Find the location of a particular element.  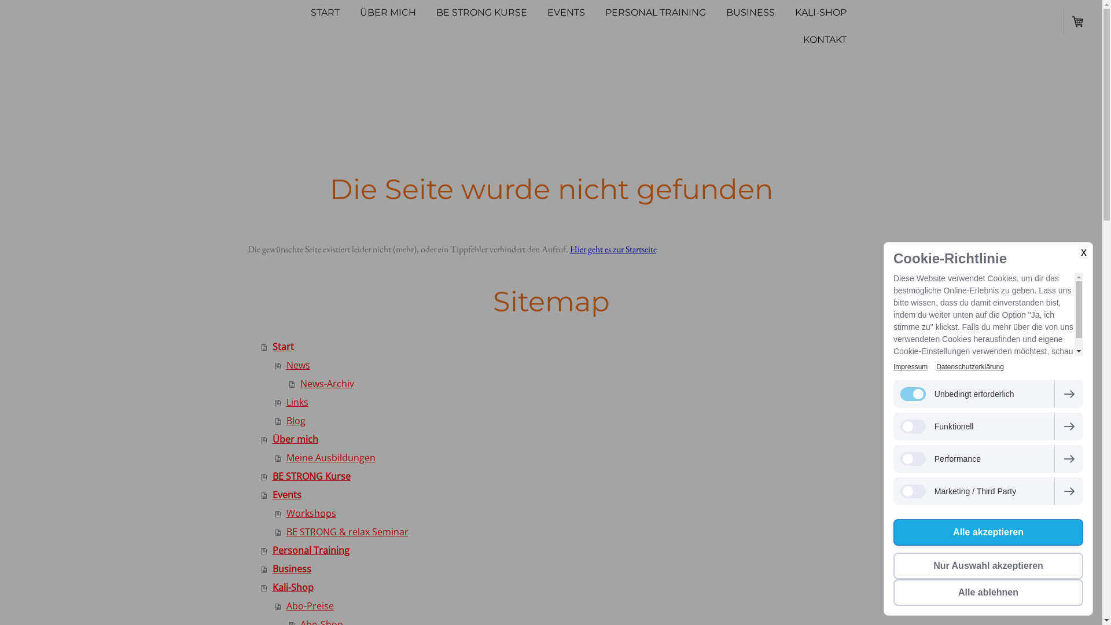

Workshops is located at coordinates (565, 513).